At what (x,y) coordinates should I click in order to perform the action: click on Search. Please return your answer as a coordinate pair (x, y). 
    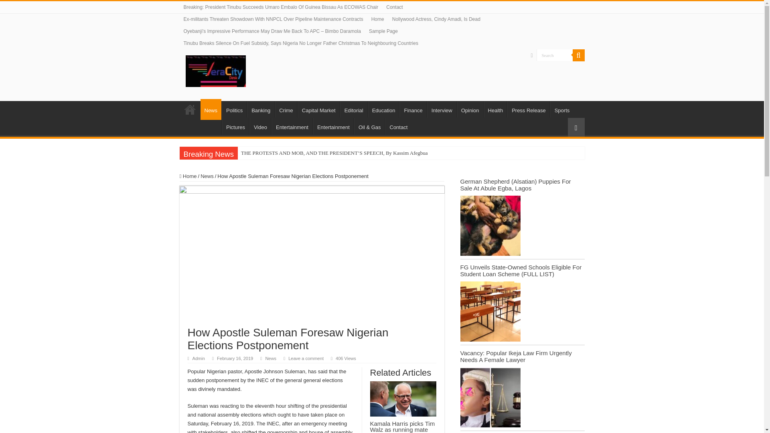
    Looking at the image, I should click on (578, 55).